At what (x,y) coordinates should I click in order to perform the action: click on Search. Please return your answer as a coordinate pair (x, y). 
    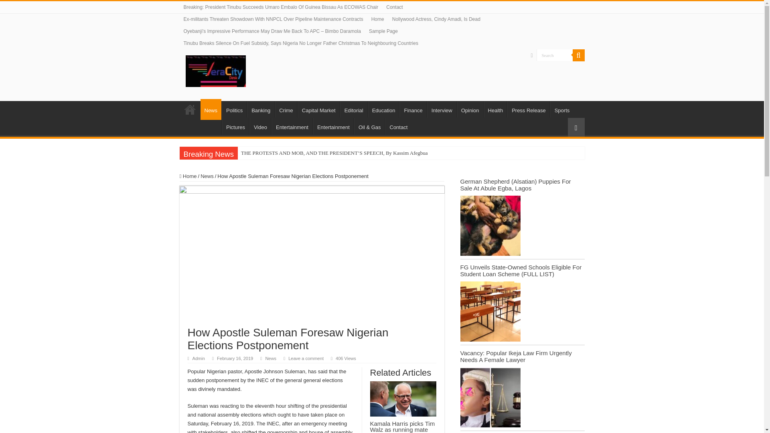
    Looking at the image, I should click on (578, 55).